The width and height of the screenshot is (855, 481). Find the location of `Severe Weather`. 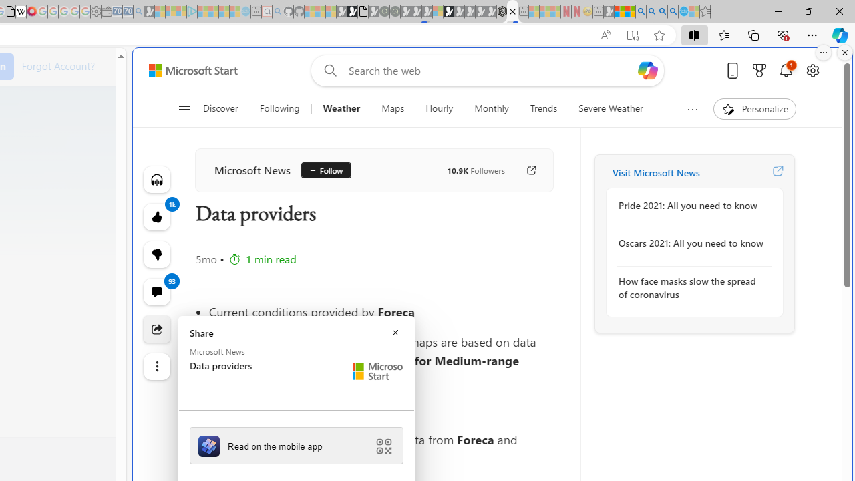

Severe Weather is located at coordinates (611, 108).